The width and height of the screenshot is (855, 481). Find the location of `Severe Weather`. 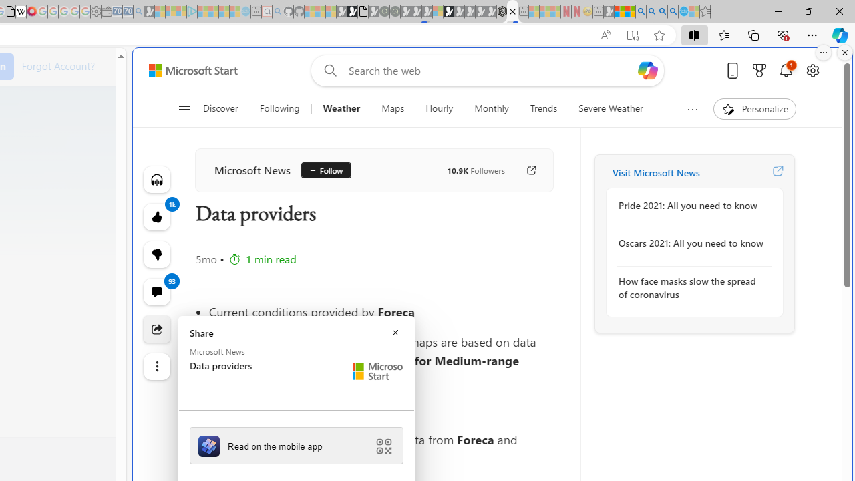

Severe Weather is located at coordinates (611, 108).